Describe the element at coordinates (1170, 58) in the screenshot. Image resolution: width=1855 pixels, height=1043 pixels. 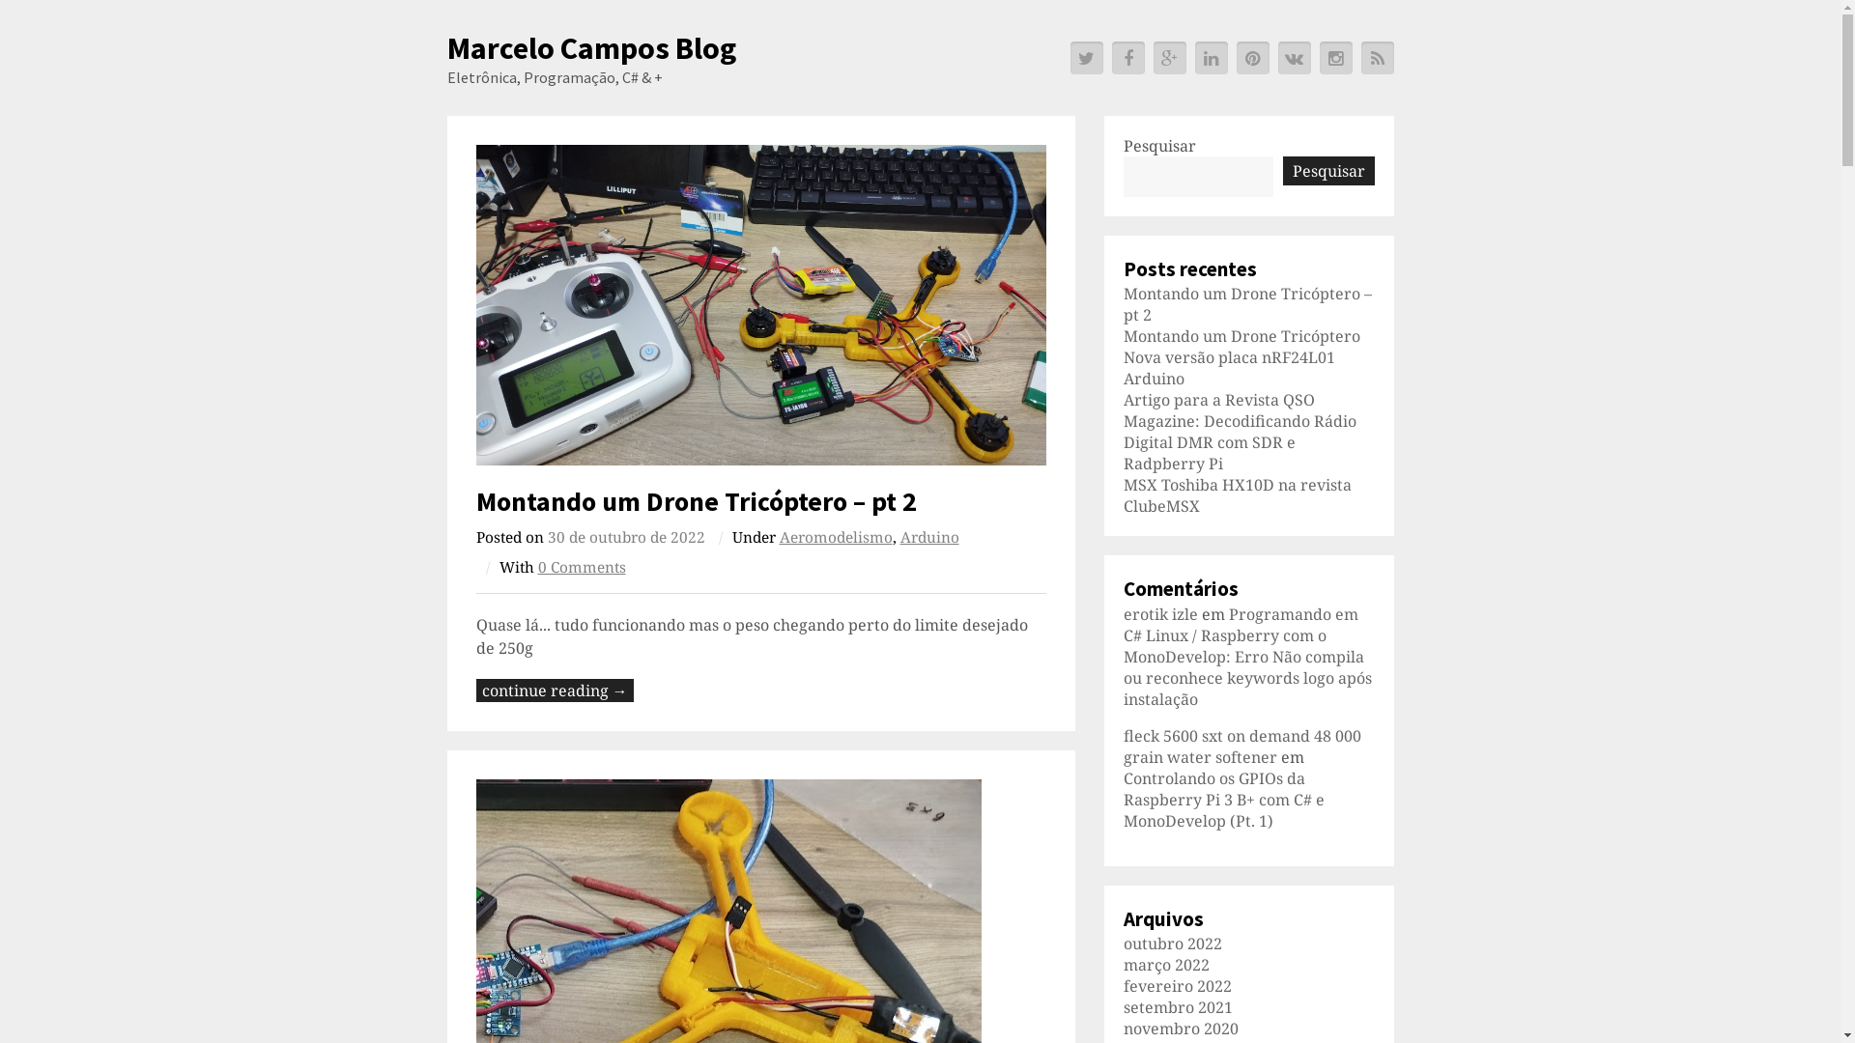
I see `Googleplus` at that location.